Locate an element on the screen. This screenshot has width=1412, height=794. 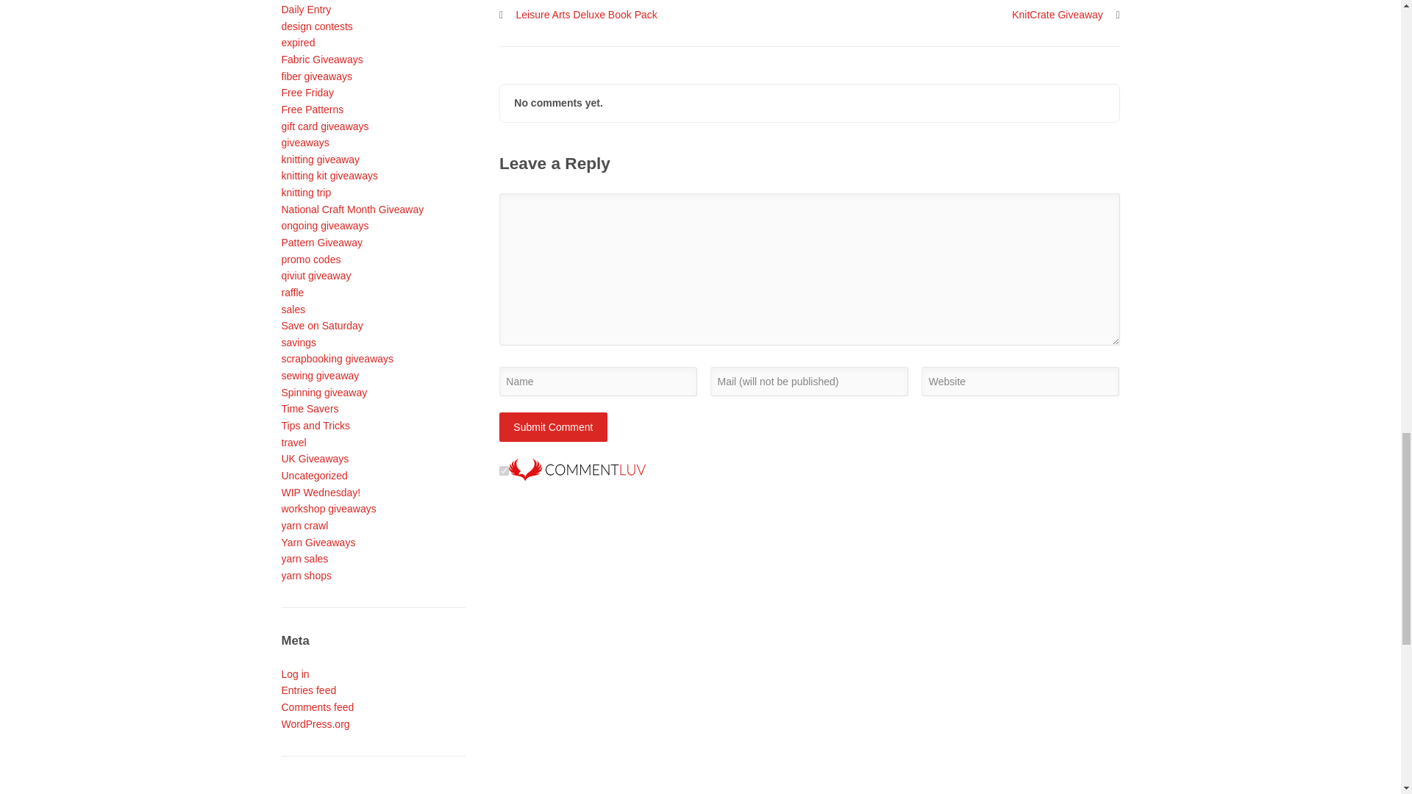
Name is located at coordinates (599, 381).